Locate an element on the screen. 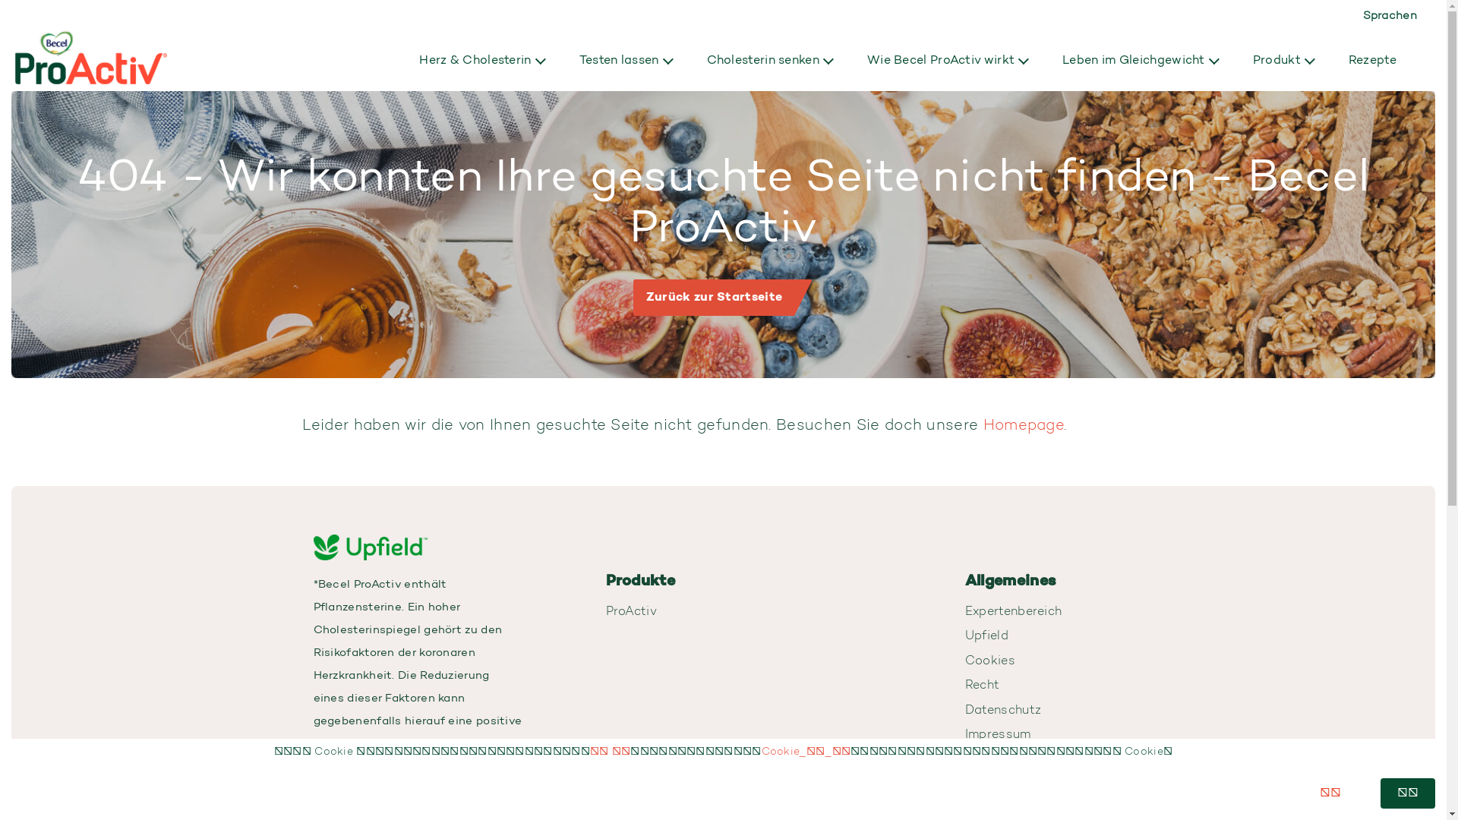 The image size is (1458, 820). Rezepte is located at coordinates (1373, 61).